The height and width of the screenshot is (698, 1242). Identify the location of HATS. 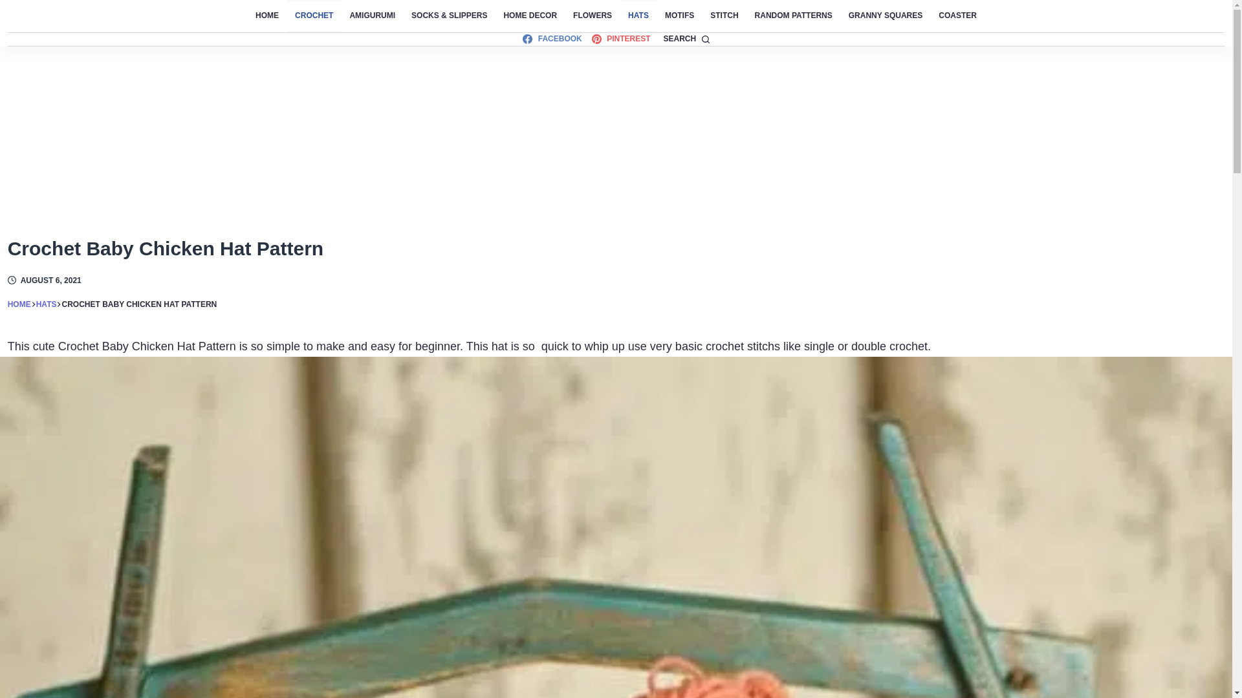
(638, 16).